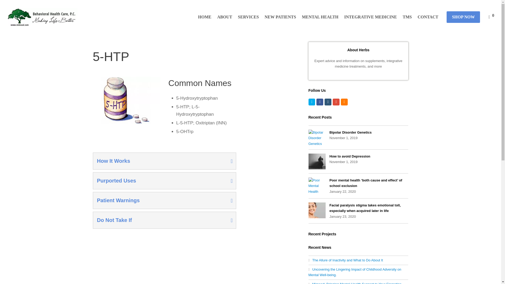 This screenshot has width=505, height=284. Describe the element at coordinates (248, 17) in the screenshot. I see `SERVICES` at that location.